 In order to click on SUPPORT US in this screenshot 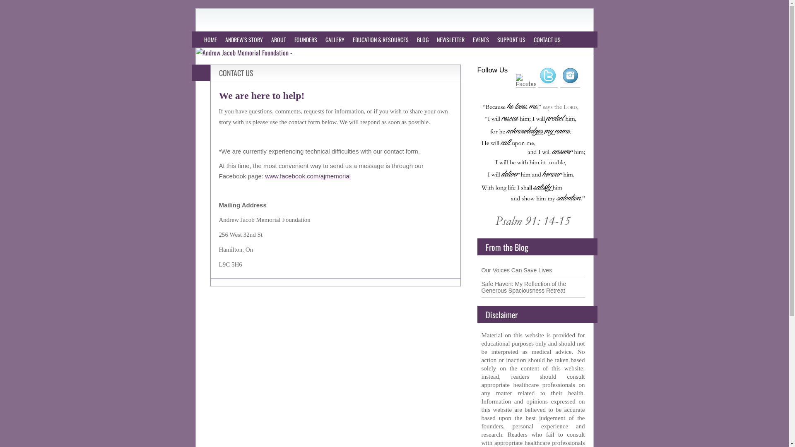, I will do `click(511, 40)`.